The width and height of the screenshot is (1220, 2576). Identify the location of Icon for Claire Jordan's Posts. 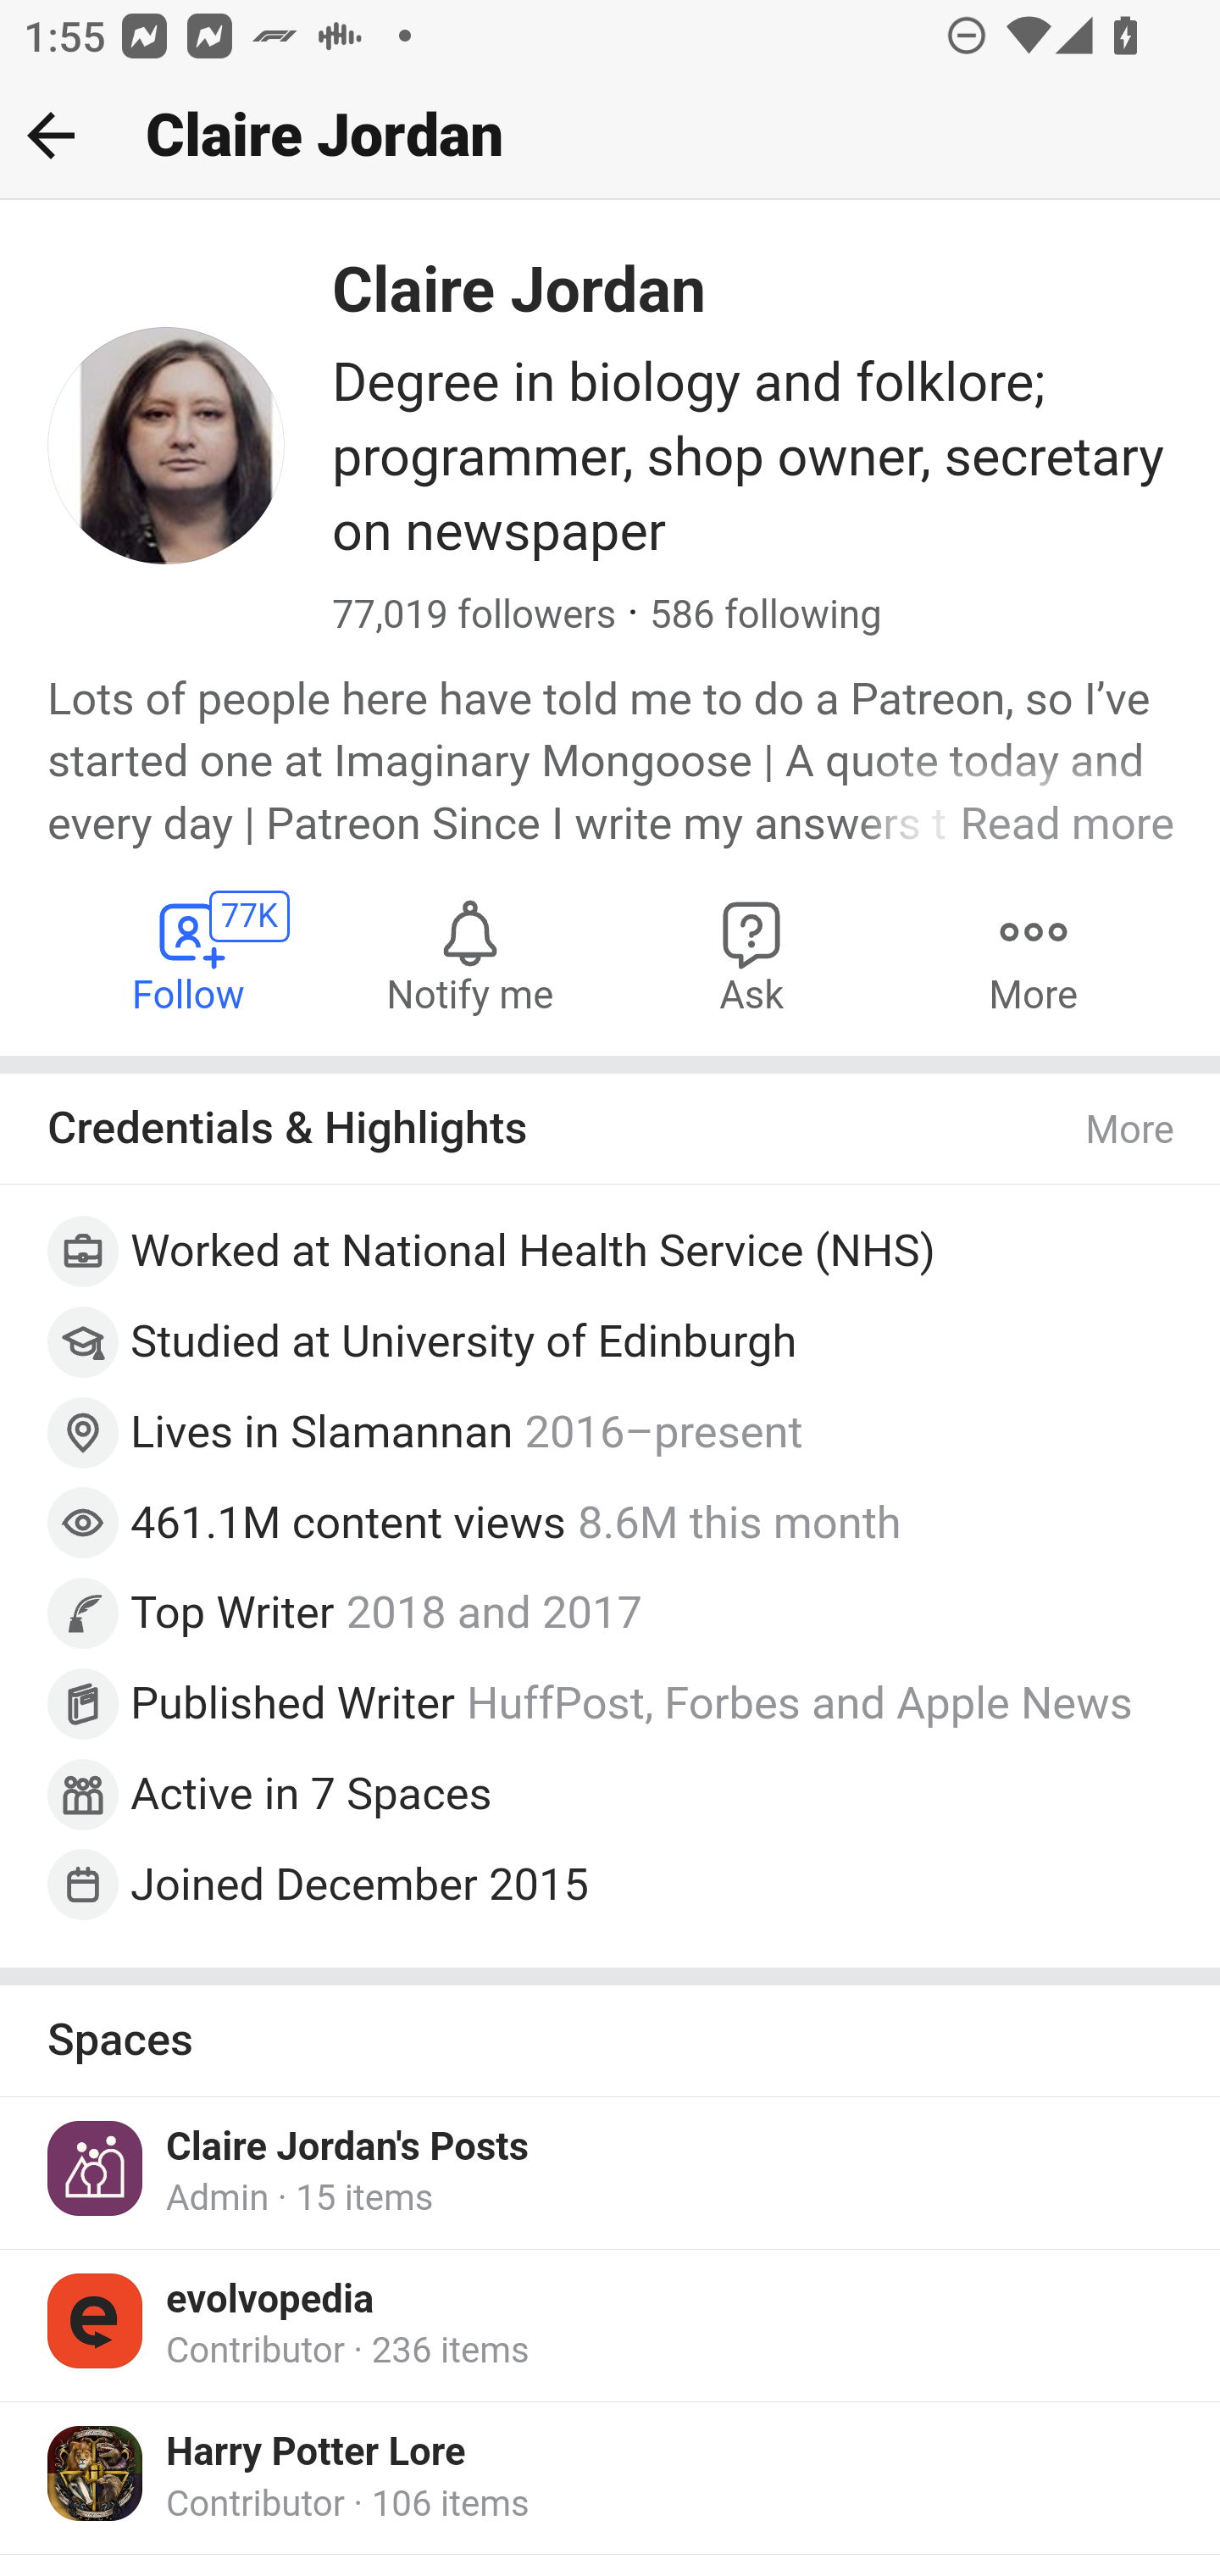
(97, 2168).